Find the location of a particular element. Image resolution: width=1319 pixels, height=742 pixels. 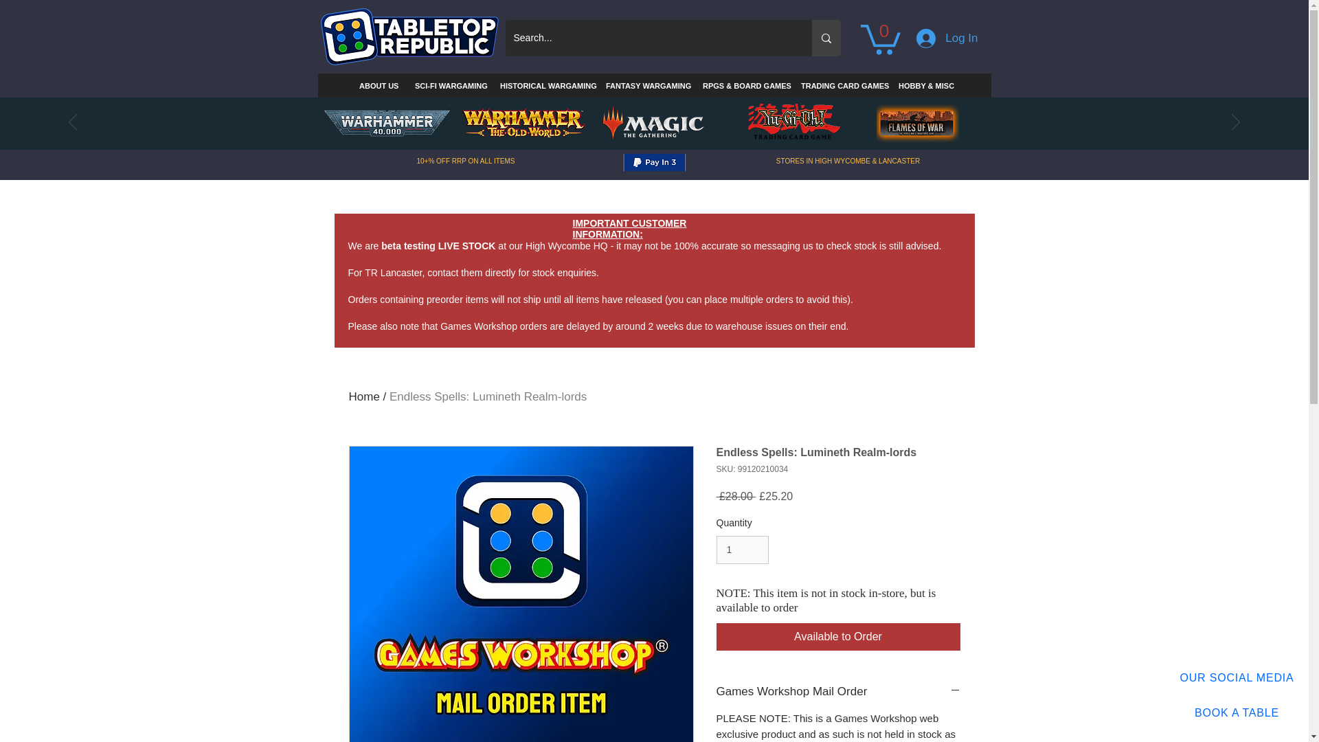

Log In is located at coordinates (947, 38).